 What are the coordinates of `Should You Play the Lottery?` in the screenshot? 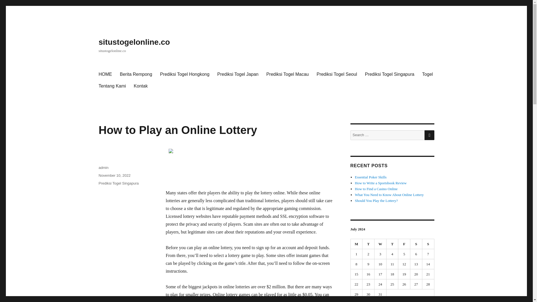 It's located at (376, 200).